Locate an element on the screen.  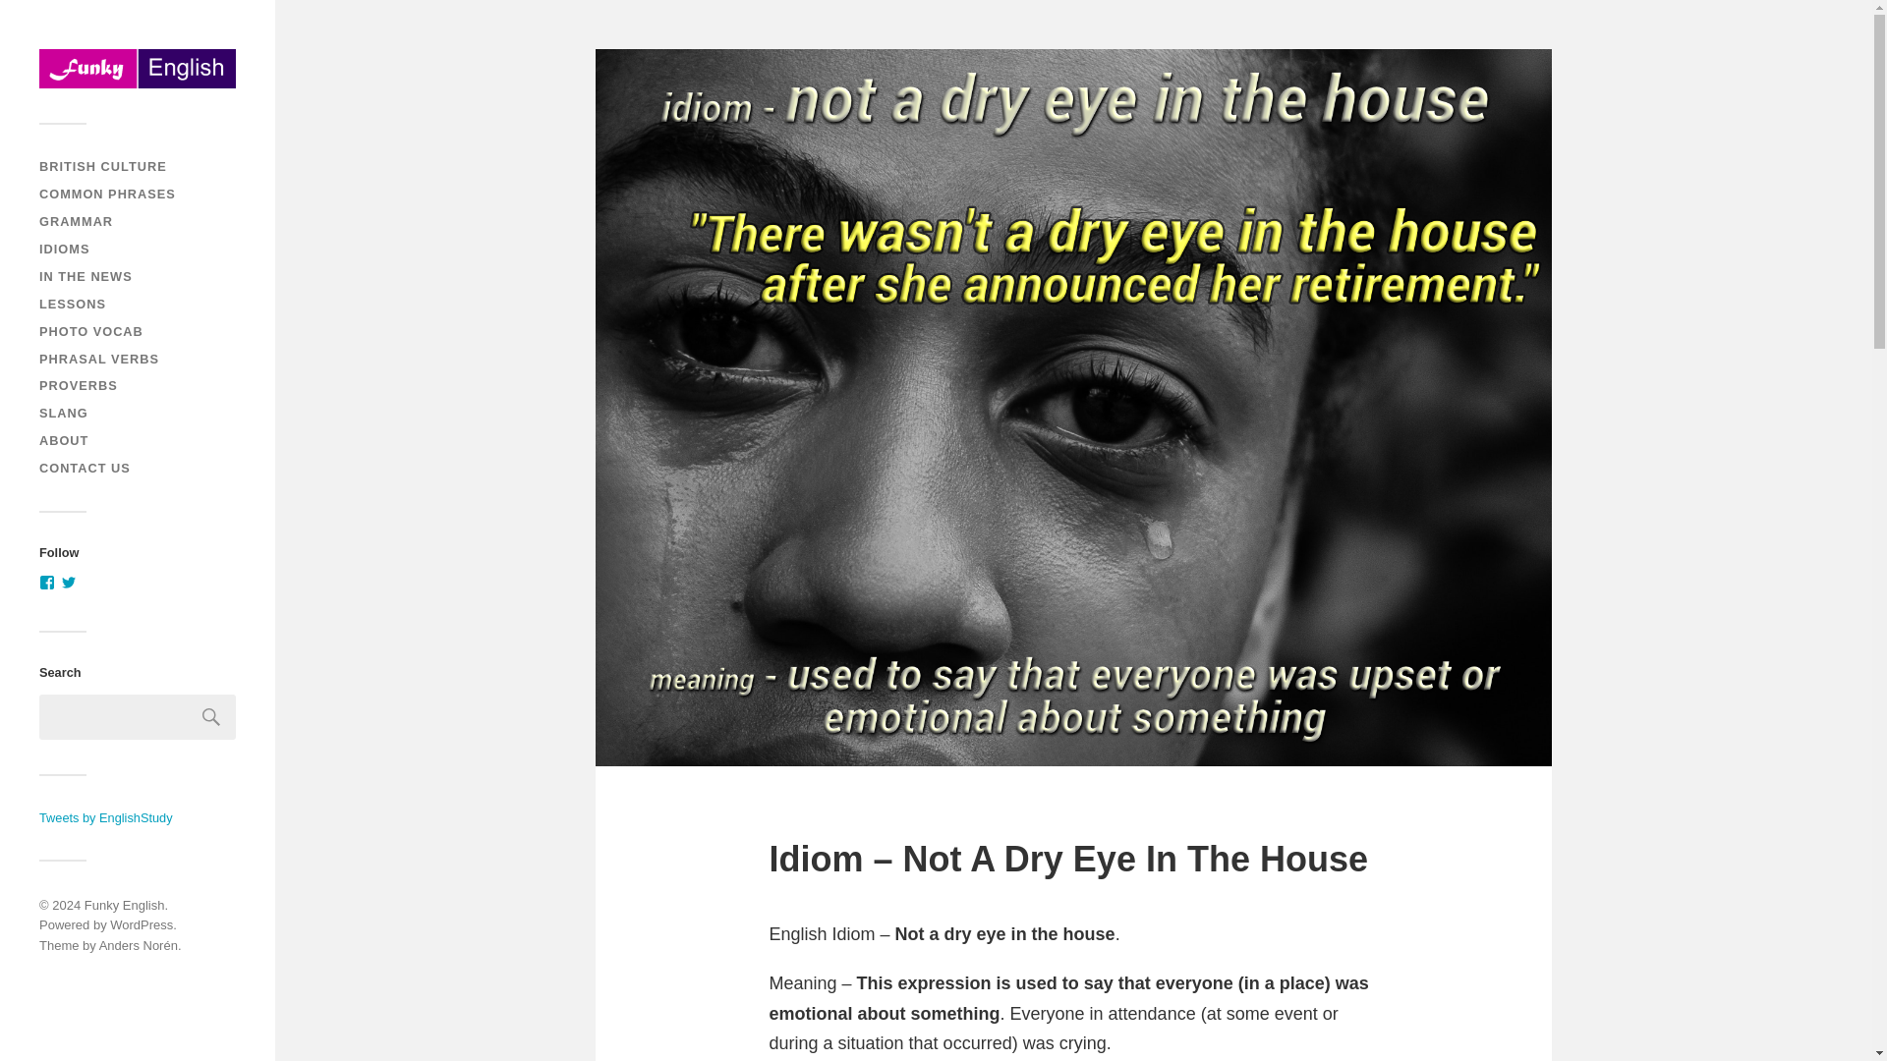
Search is located at coordinates (211, 717).